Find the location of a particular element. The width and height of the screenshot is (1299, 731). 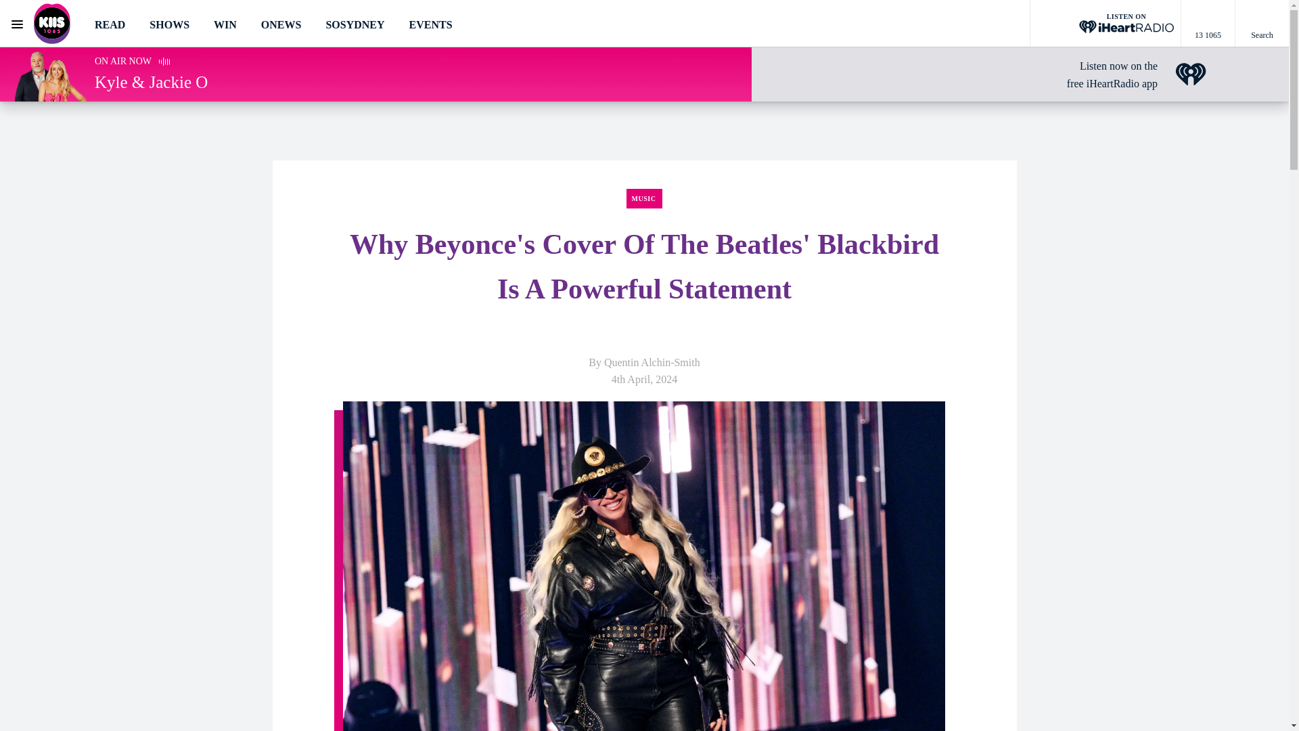

ONEWS is located at coordinates (281, 24).